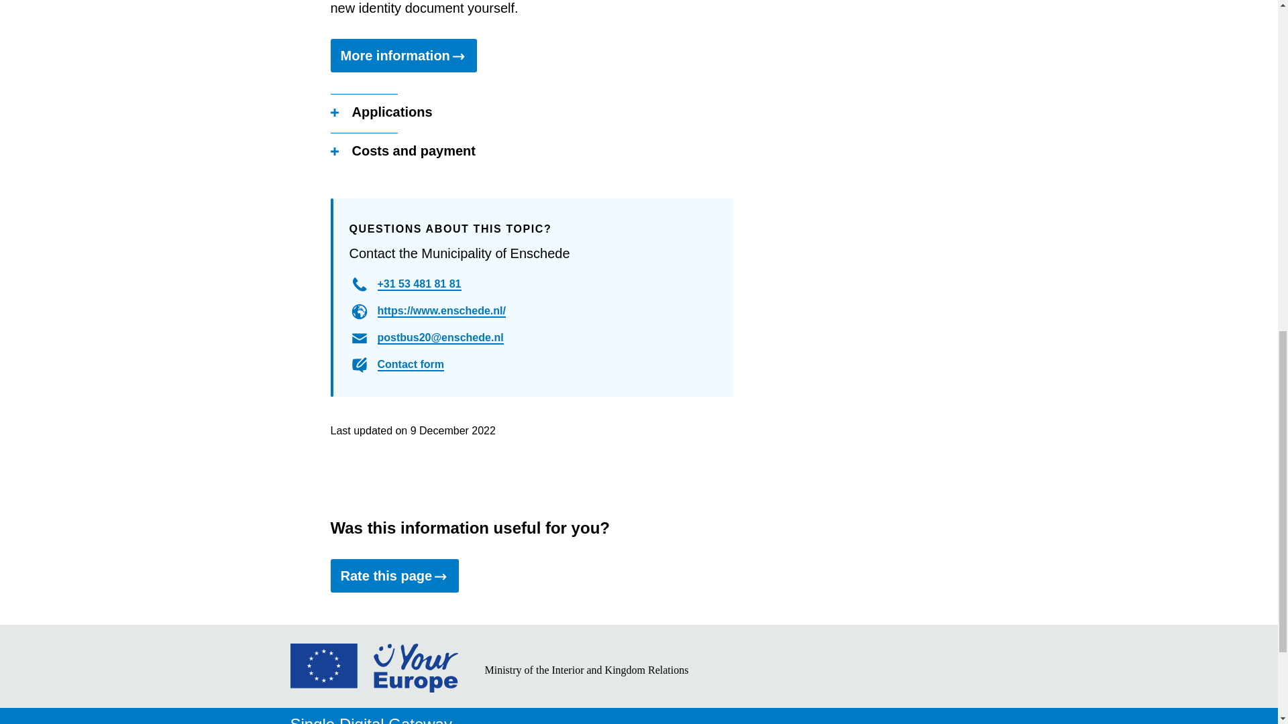 The image size is (1288, 724). I want to click on Costs and payment, so click(402, 152).